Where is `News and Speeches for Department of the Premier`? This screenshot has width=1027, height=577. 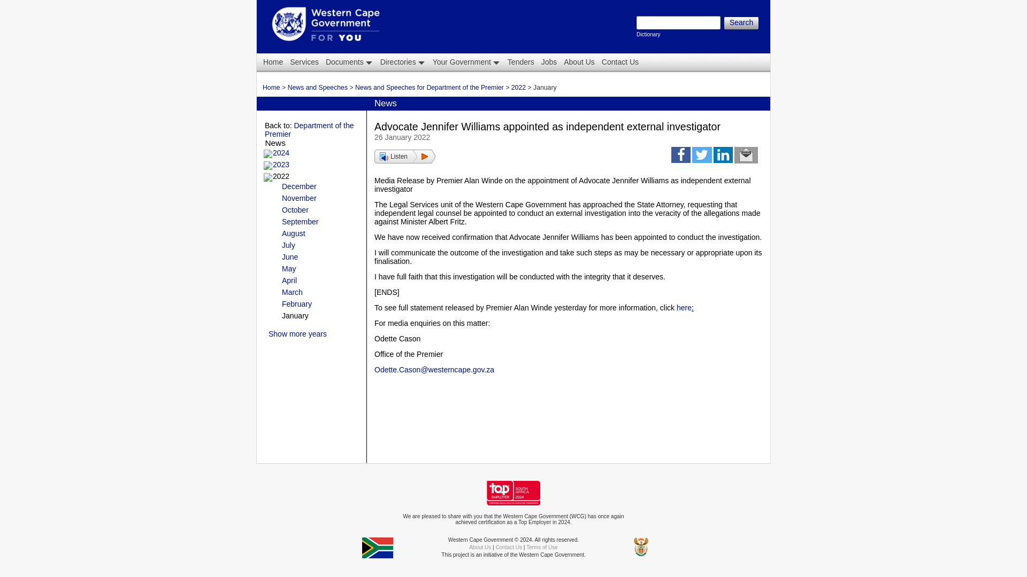 News and Speeches for Department of the Premier is located at coordinates (272, 87).